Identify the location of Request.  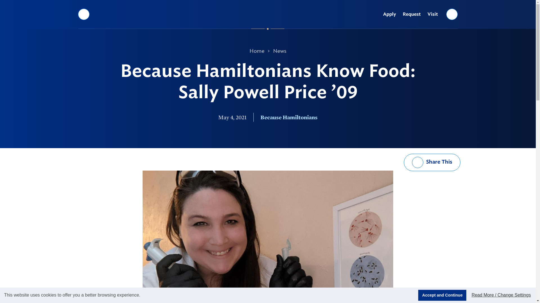
(412, 14).